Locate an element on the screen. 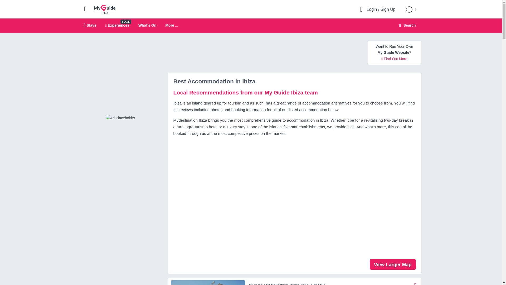  Search is located at coordinates (415, 282).